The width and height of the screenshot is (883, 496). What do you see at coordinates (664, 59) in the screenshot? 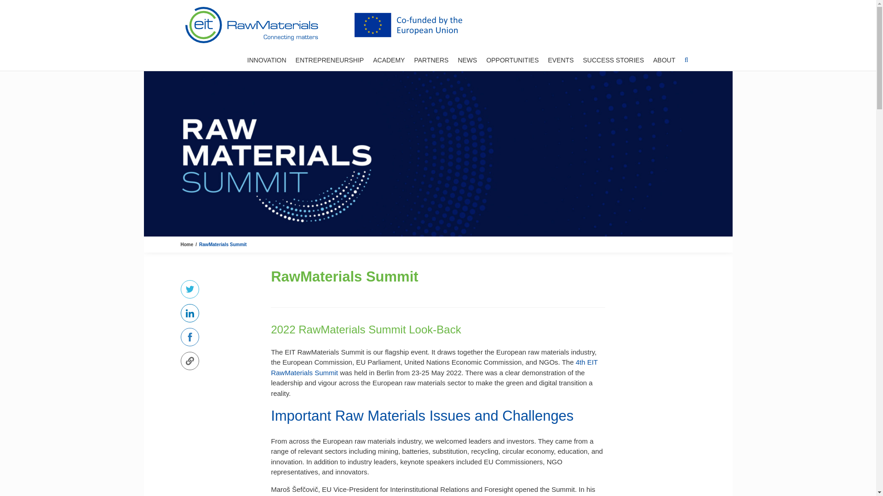
I see `About EIT RawMaterials` at bounding box center [664, 59].